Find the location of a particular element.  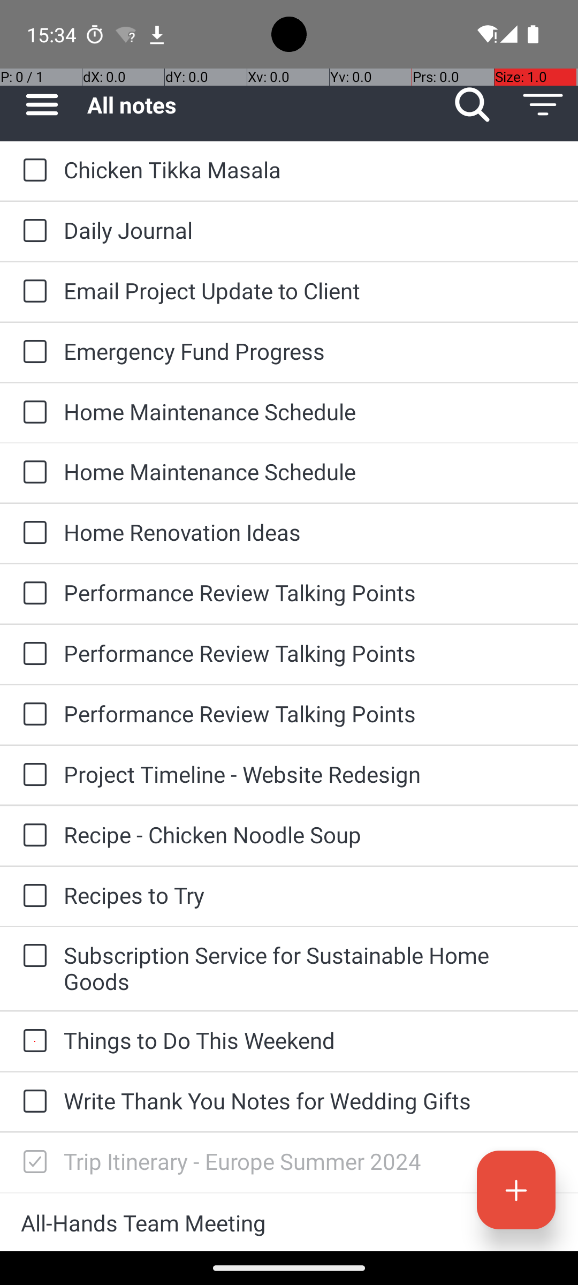

Things to Do This Weekend is located at coordinates (310, 1040).